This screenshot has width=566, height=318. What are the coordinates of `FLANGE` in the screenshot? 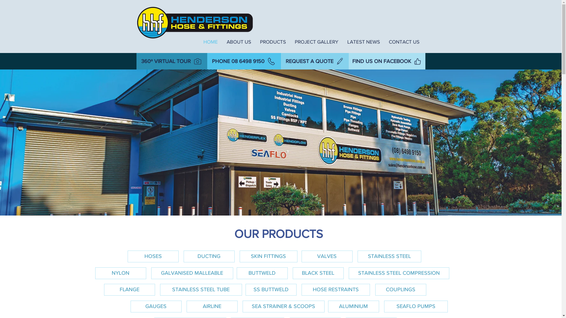 It's located at (129, 290).